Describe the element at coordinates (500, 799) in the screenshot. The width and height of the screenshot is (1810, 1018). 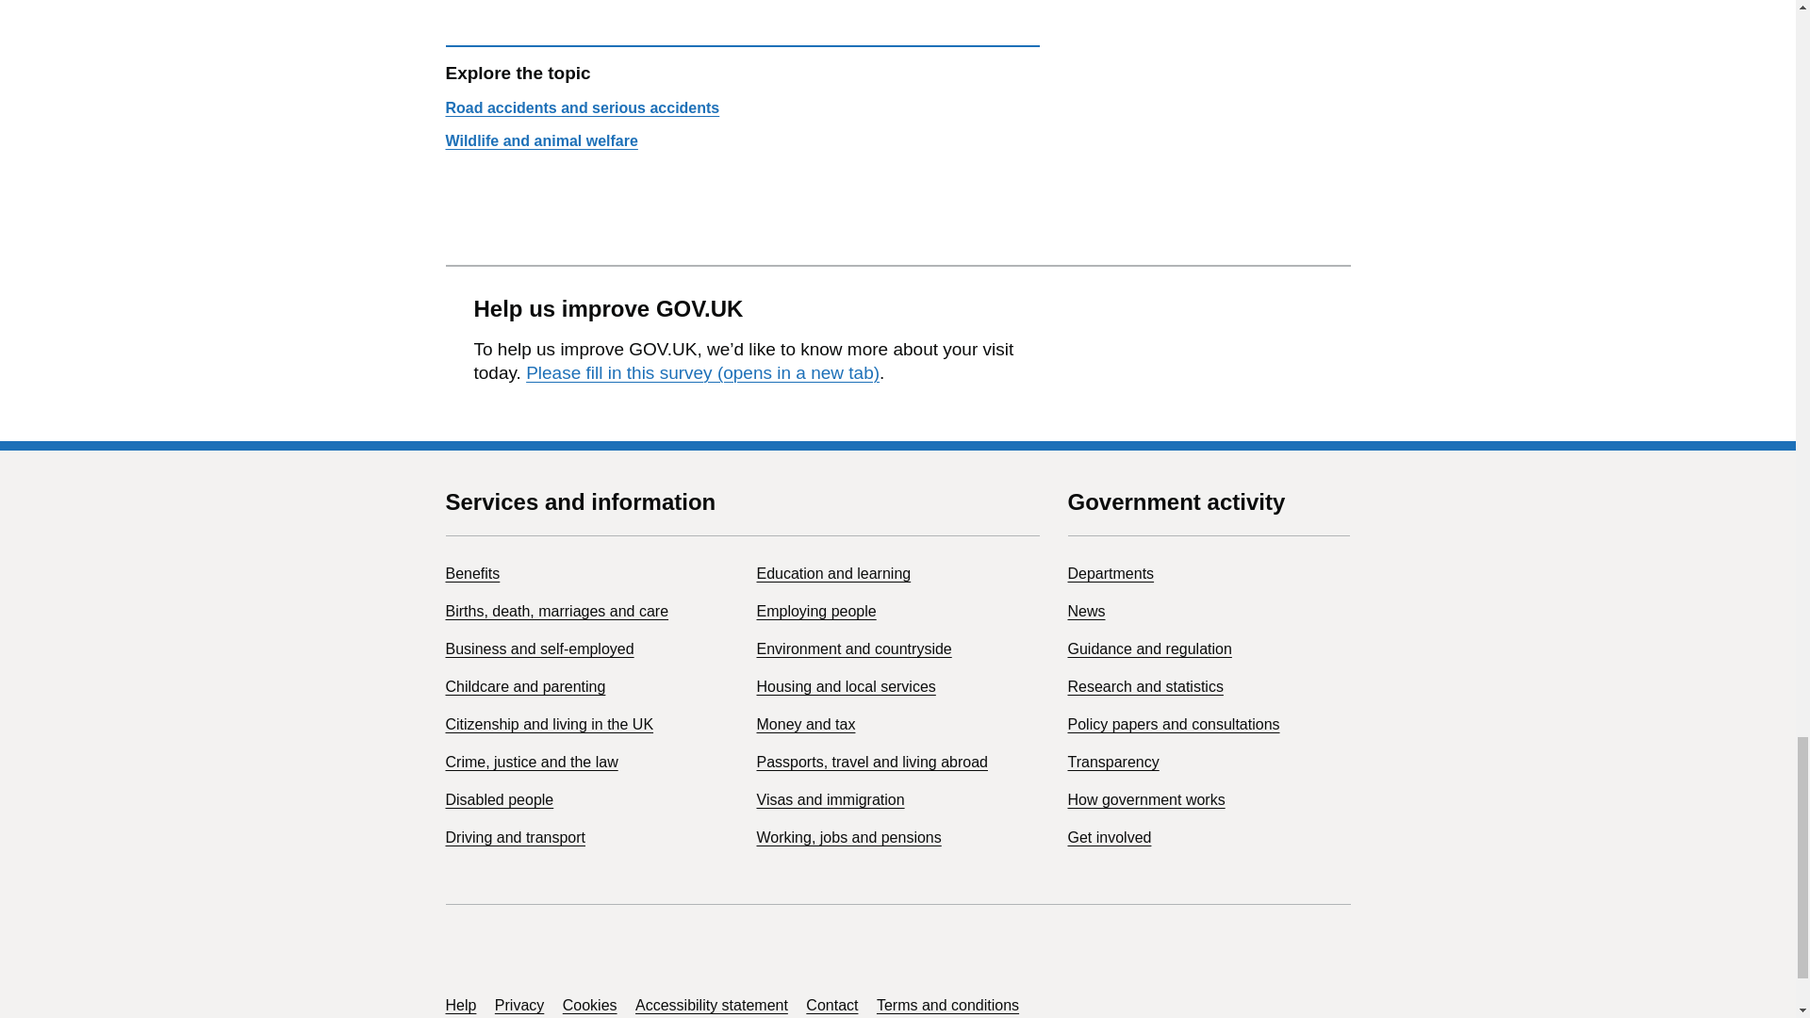
I see `Disabled people` at that location.